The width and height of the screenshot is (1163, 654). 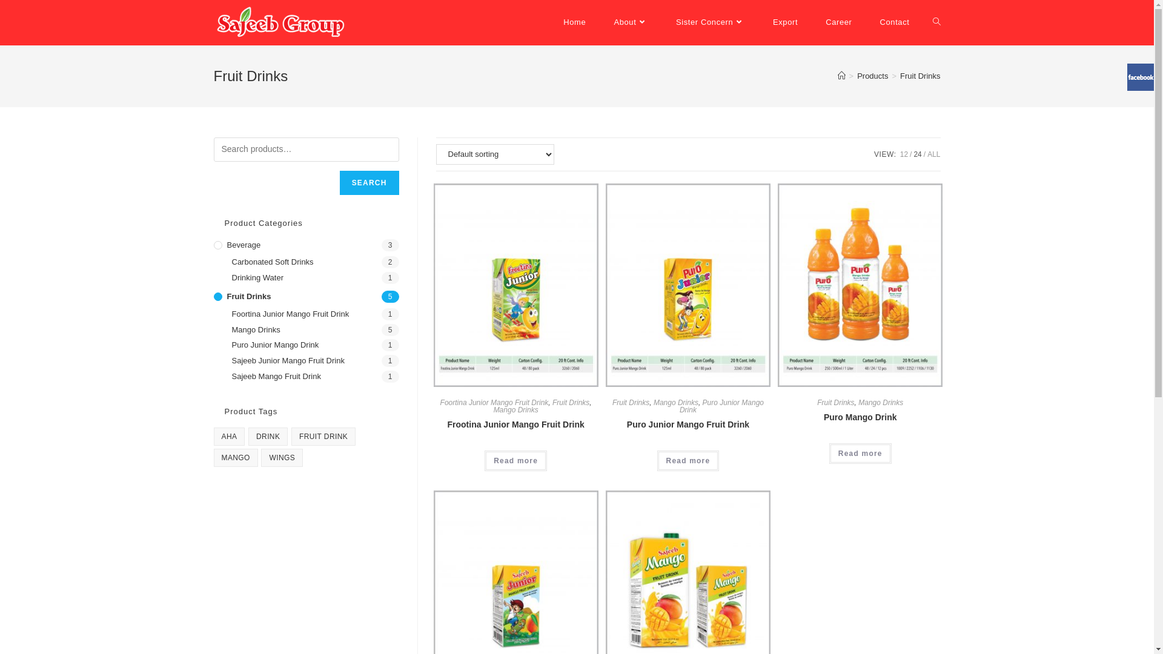 What do you see at coordinates (315, 361) in the screenshot?
I see `Sajeeb Junior Mango Fruit Drink` at bounding box center [315, 361].